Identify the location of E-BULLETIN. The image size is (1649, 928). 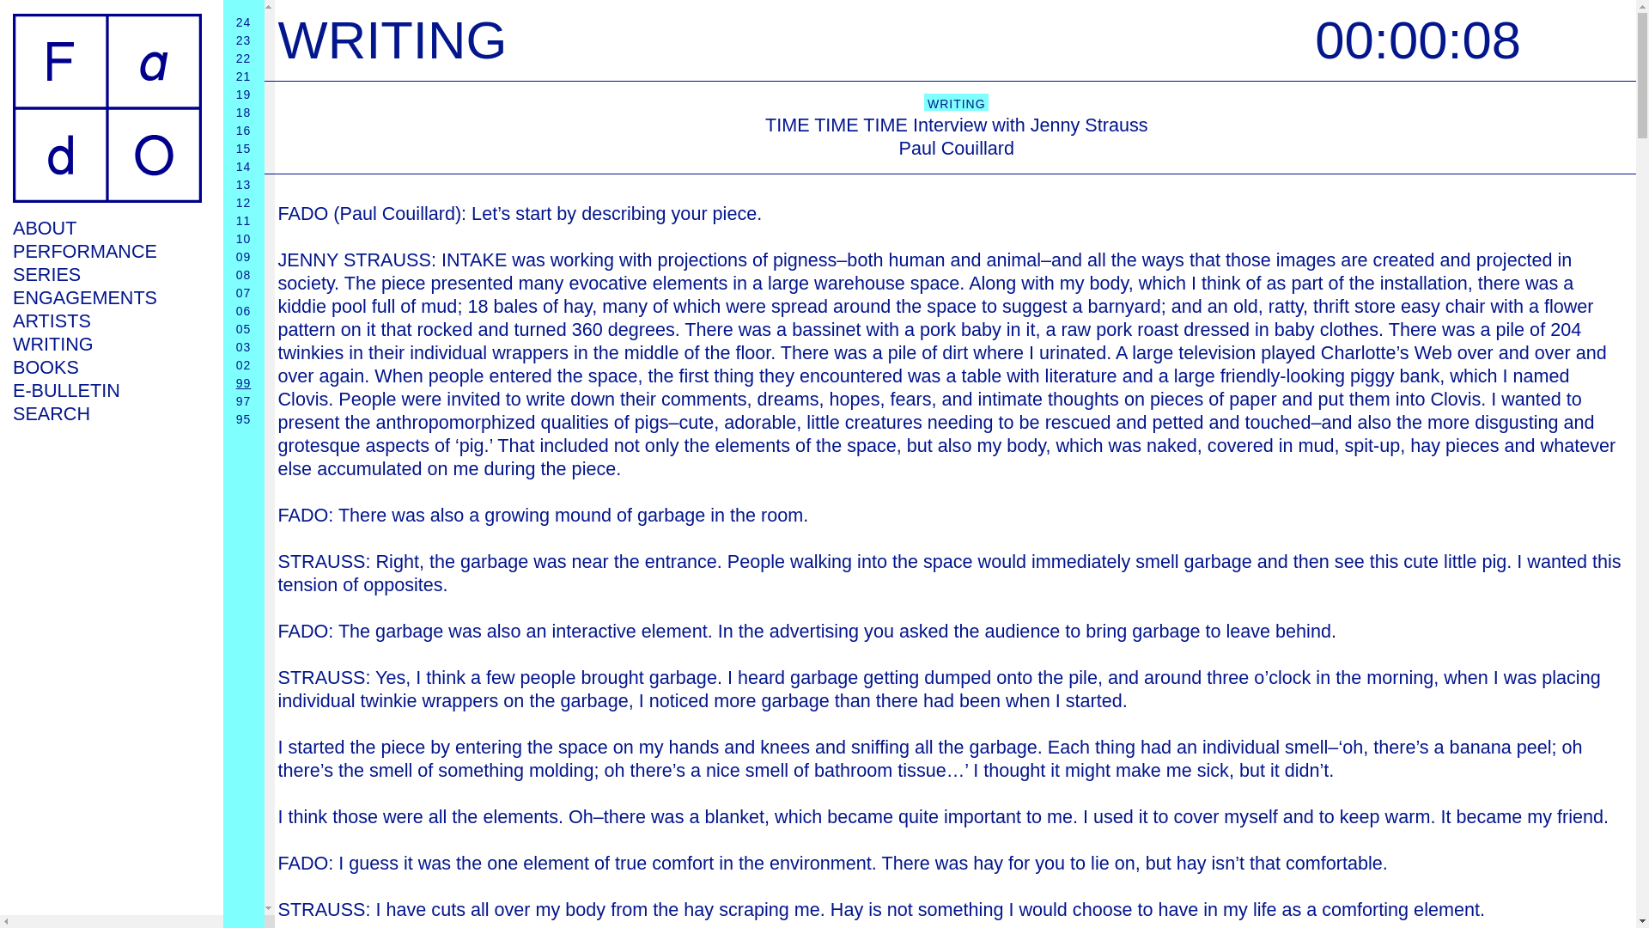
(106, 390).